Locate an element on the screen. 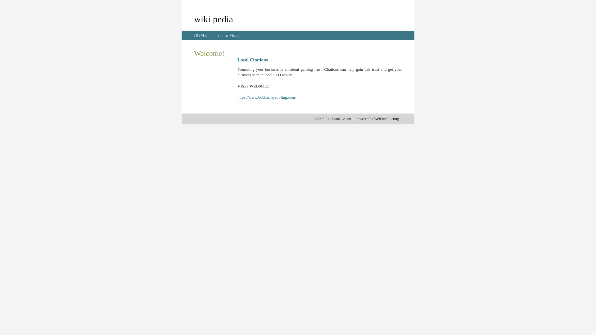 This screenshot has width=596, height=335. Websites Listing is located at coordinates (386, 119).